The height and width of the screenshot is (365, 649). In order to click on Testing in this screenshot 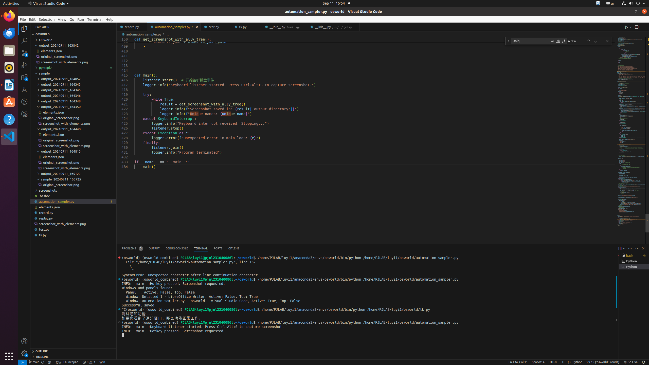, I will do `click(24, 89)`.